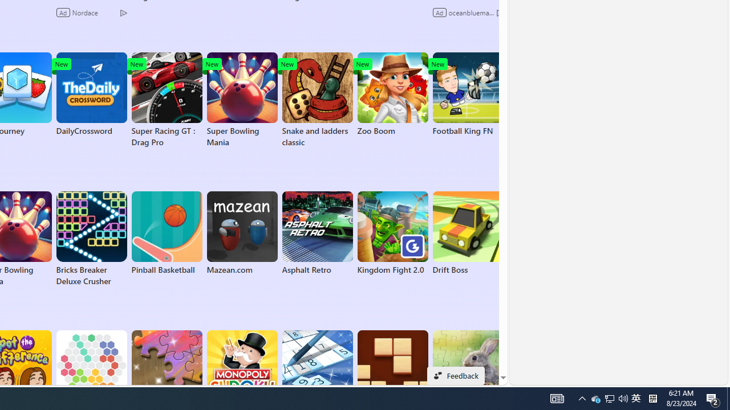 Image resolution: width=730 pixels, height=410 pixels. I want to click on Super Bowling Mania, so click(242, 100).